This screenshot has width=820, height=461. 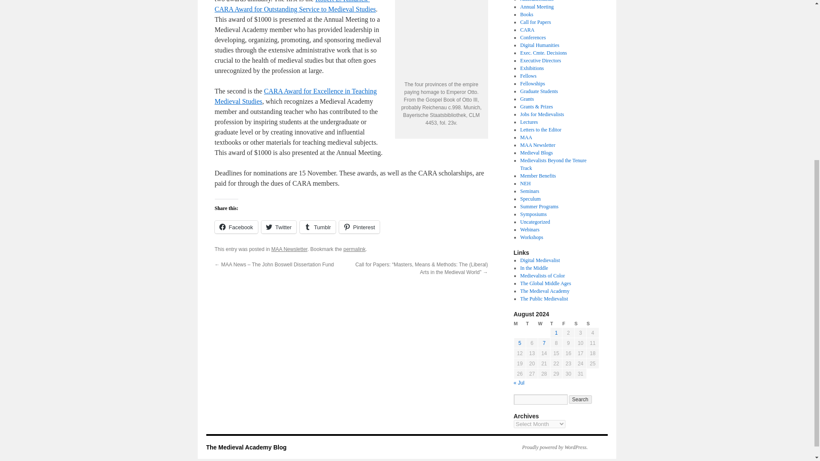 I want to click on Digital Humanities, so click(x=539, y=45).